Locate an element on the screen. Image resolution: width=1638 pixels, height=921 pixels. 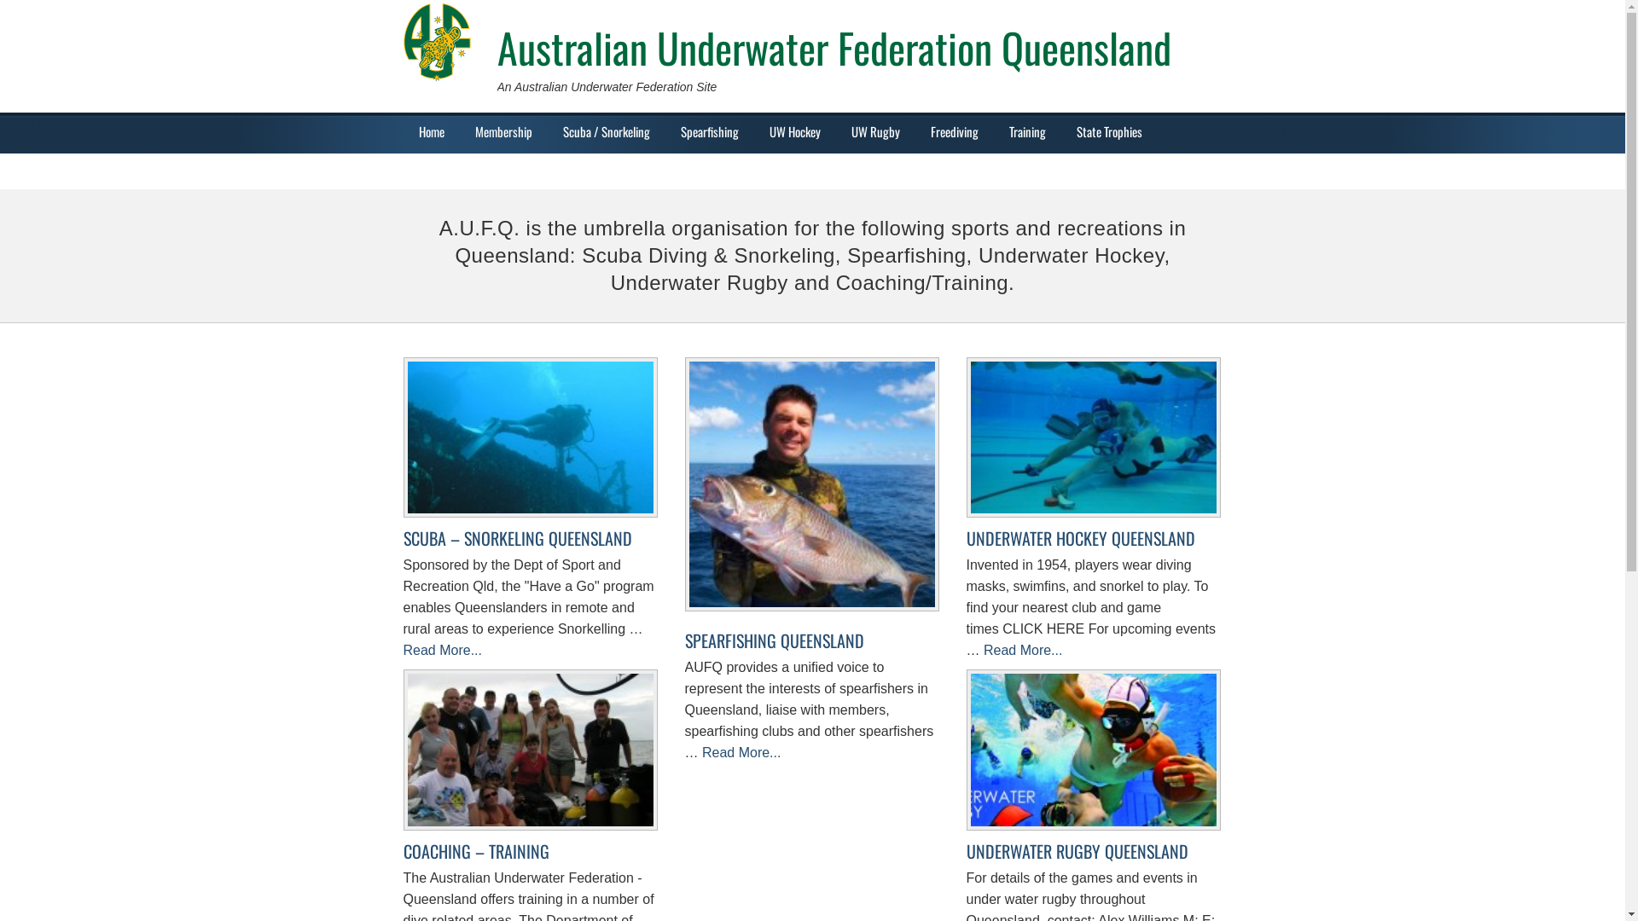
My account is located at coordinates (697, 171).